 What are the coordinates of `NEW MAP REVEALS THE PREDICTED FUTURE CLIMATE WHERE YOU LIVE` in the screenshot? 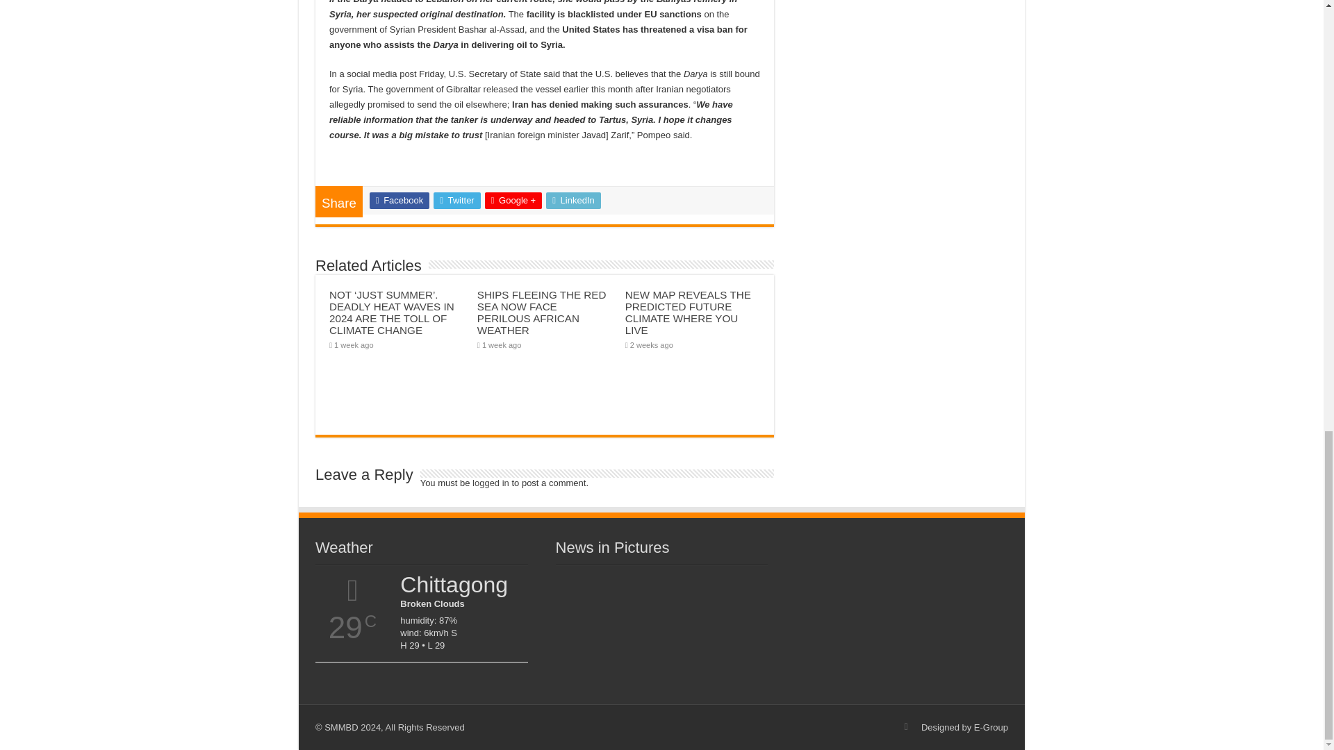 It's located at (688, 312).